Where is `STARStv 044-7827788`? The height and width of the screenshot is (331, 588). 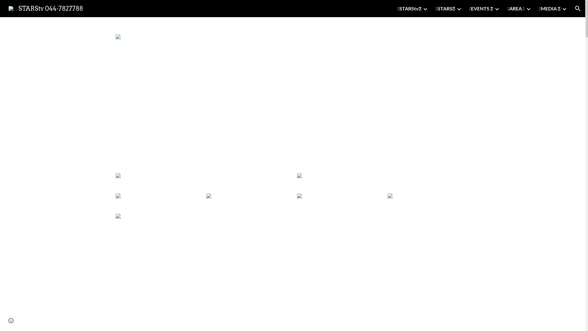 STARStv 044-7827788 is located at coordinates (46, 8).